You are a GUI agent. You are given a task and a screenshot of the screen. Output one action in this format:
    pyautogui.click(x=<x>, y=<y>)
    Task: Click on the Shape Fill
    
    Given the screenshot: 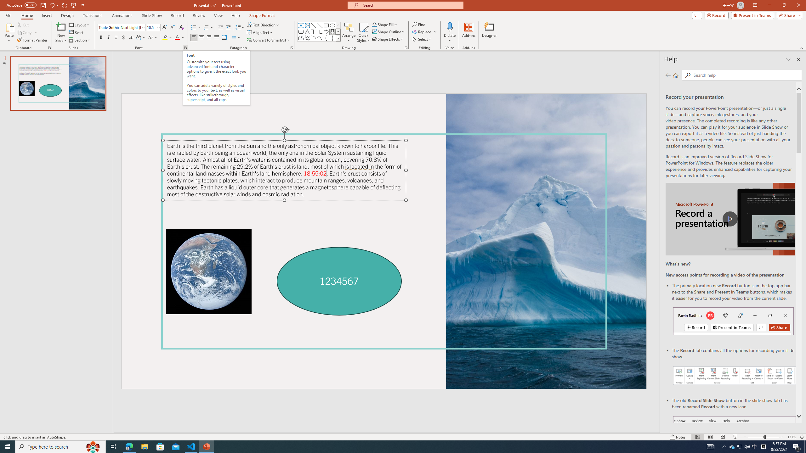 What is the action you would take?
    pyautogui.click(x=385, y=25)
    